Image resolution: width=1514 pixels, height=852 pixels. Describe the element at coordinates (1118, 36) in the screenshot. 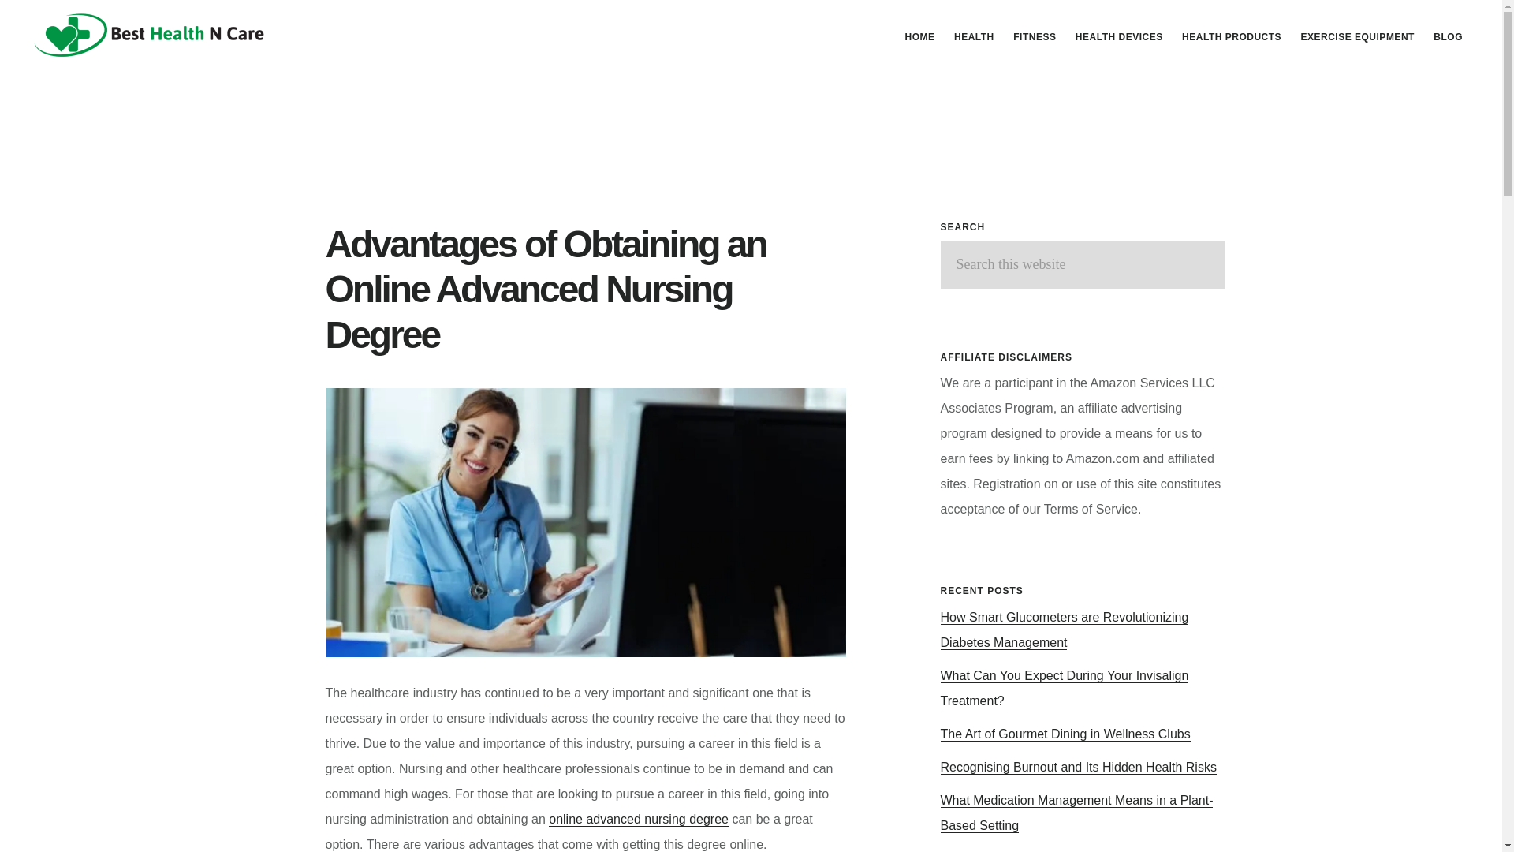

I see `HEALTH DEVICES` at that location.